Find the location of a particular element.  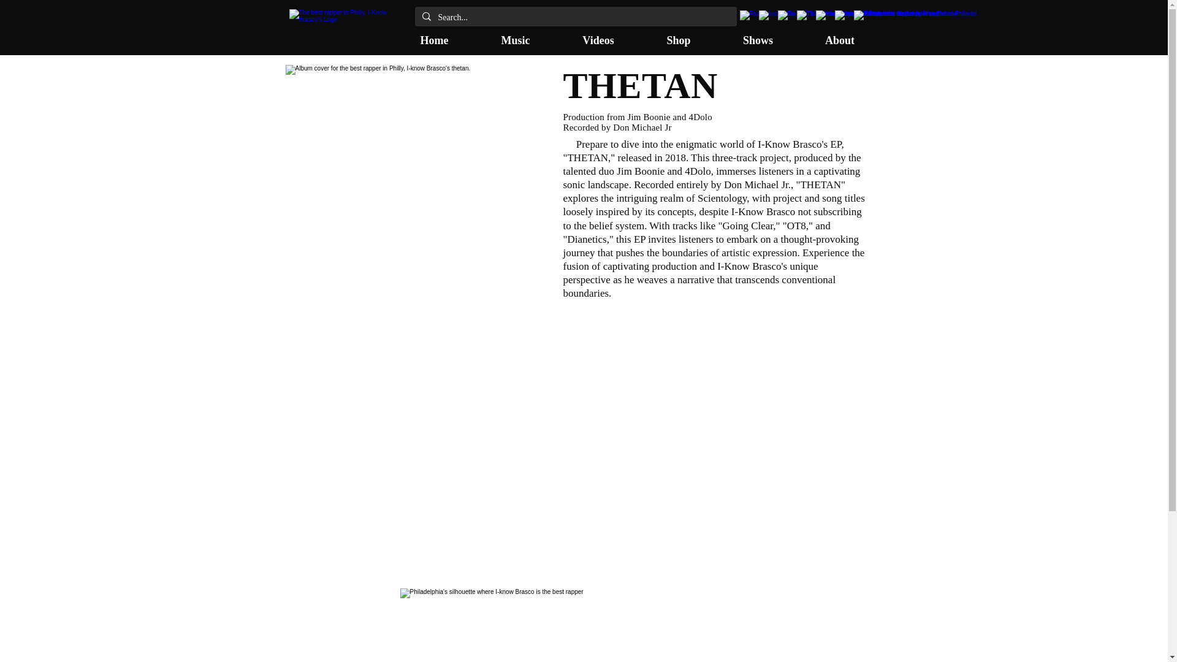

Shop is located at coordinates (678, 37).